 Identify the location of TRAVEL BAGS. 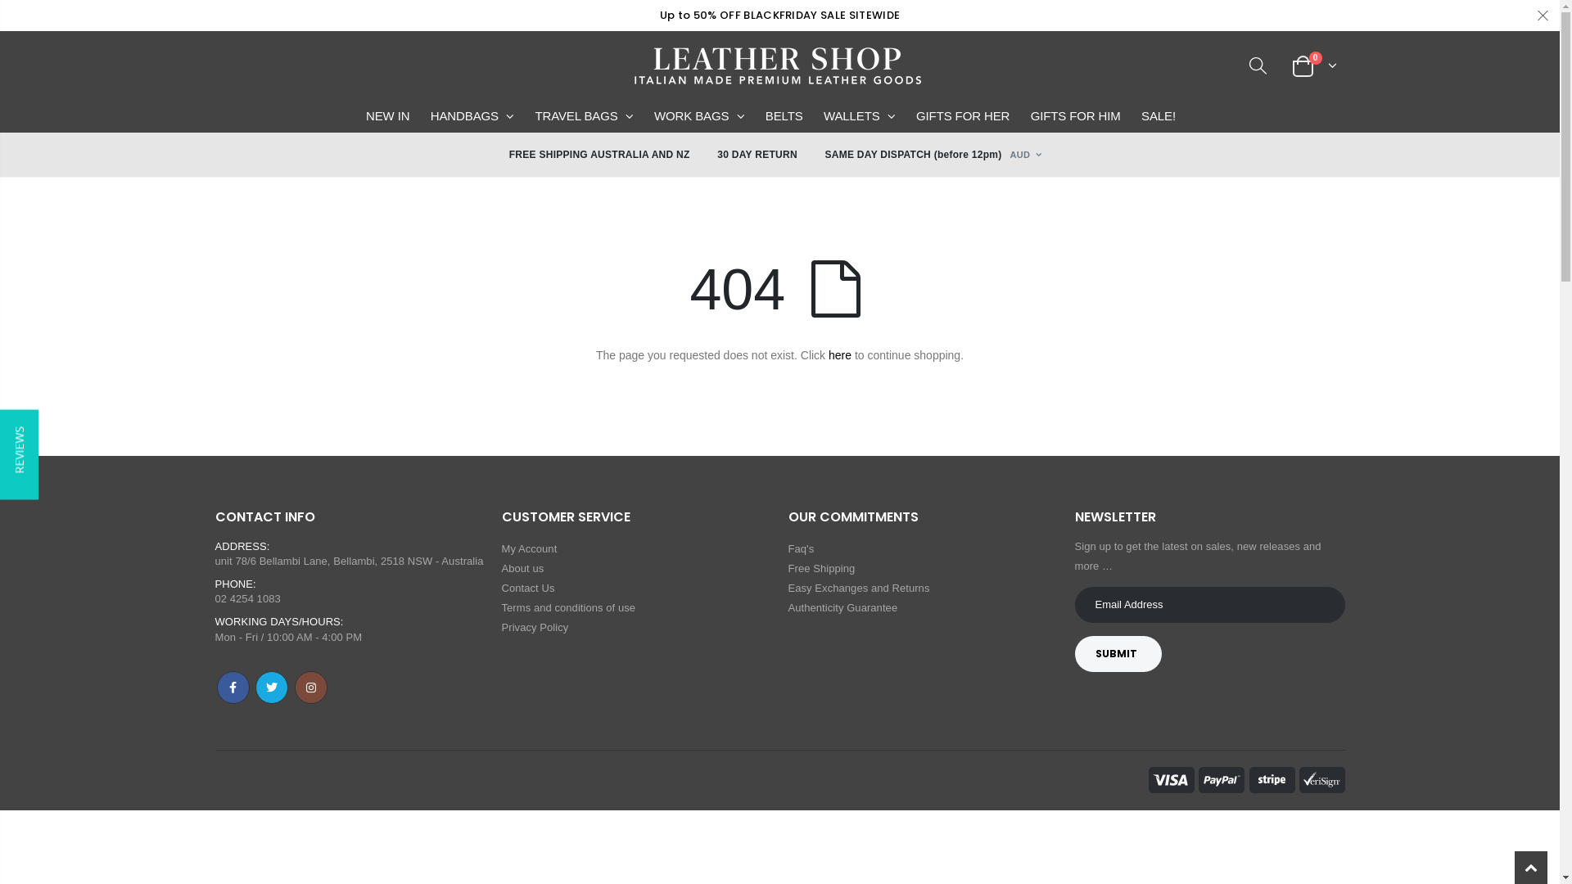
(593, 111).